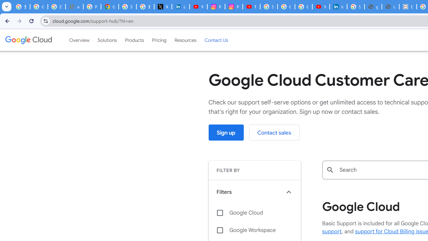  What do you see at coordinates (254, 192) in the screenshot?
I see `Filters keyboard_arrow_up` at bounding box center [254, 192].